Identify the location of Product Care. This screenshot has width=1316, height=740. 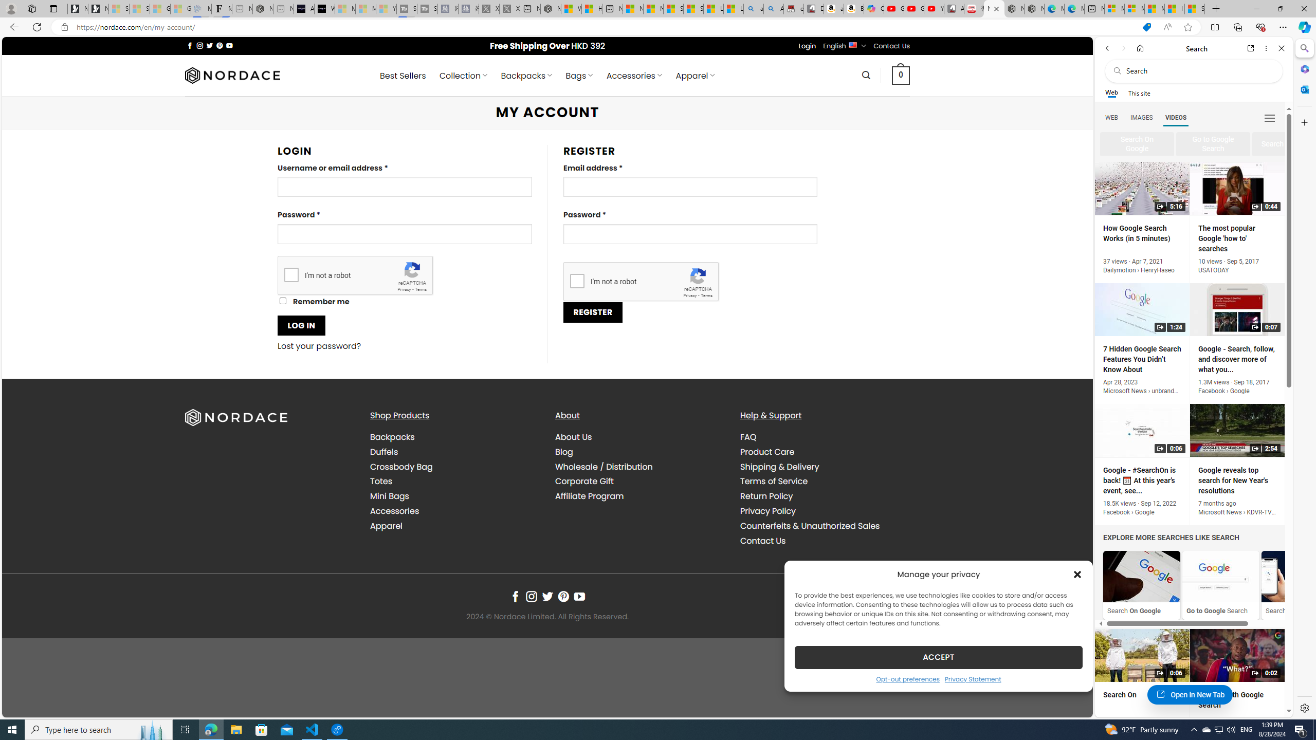
(824, 451).